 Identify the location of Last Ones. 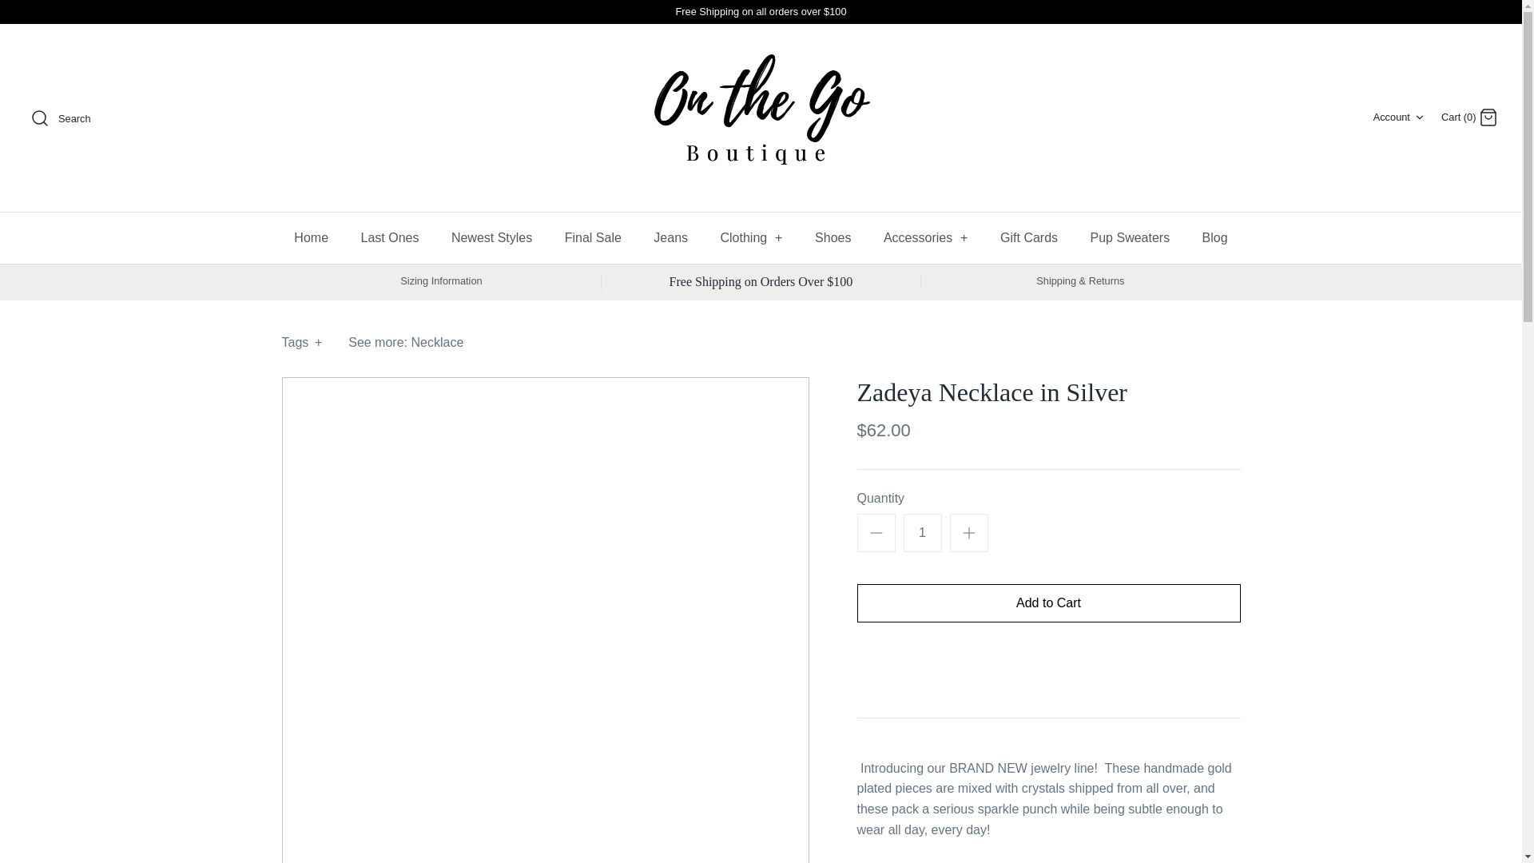
(1400, 117).